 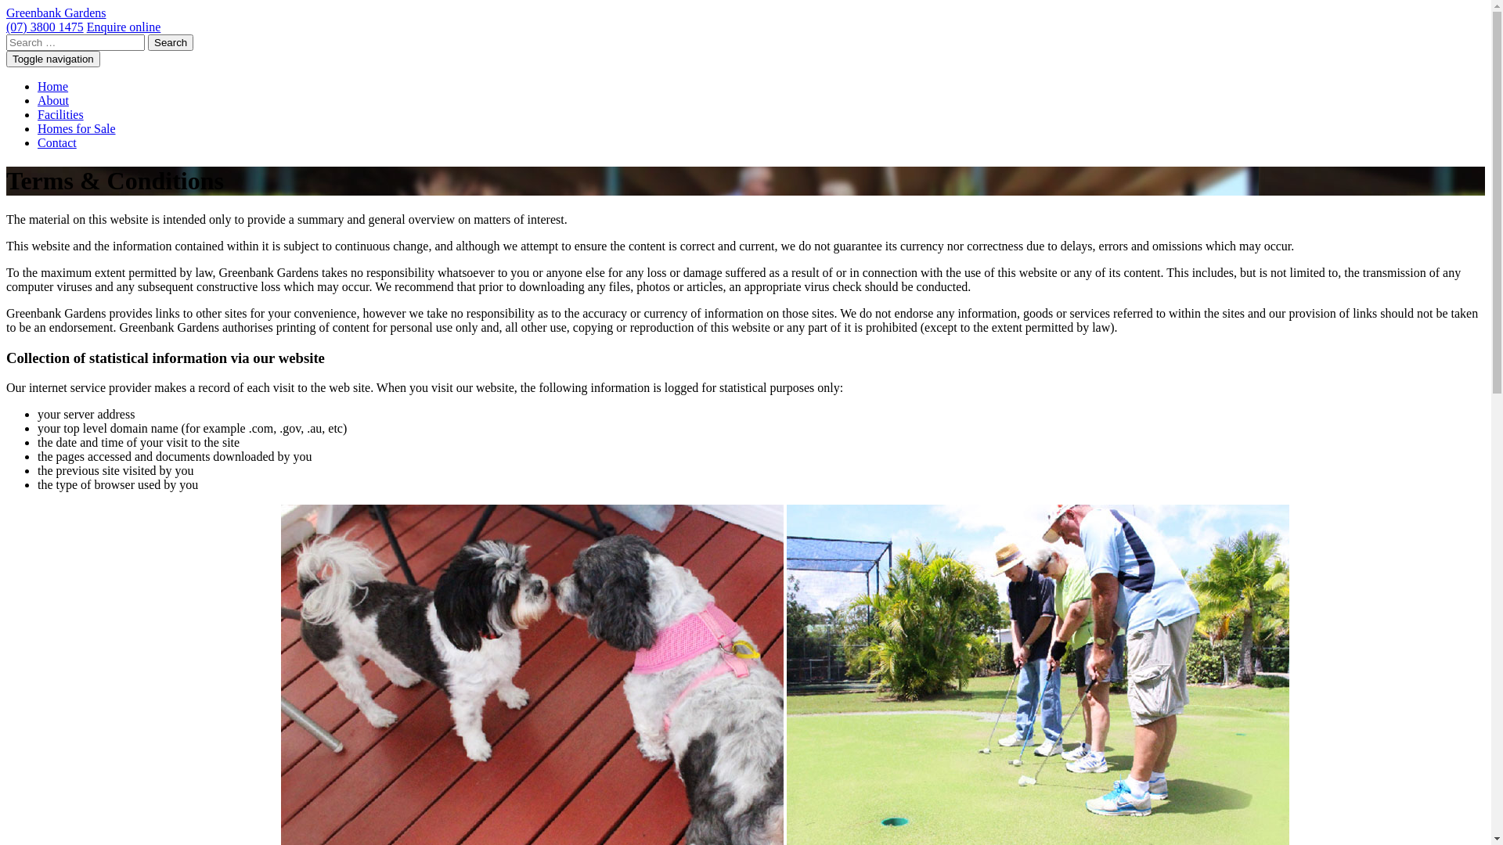 What do you see at coordinates (45, 27) in the screenshot?
I see `(07) 3800 1475` at bounding box center [45, 27].